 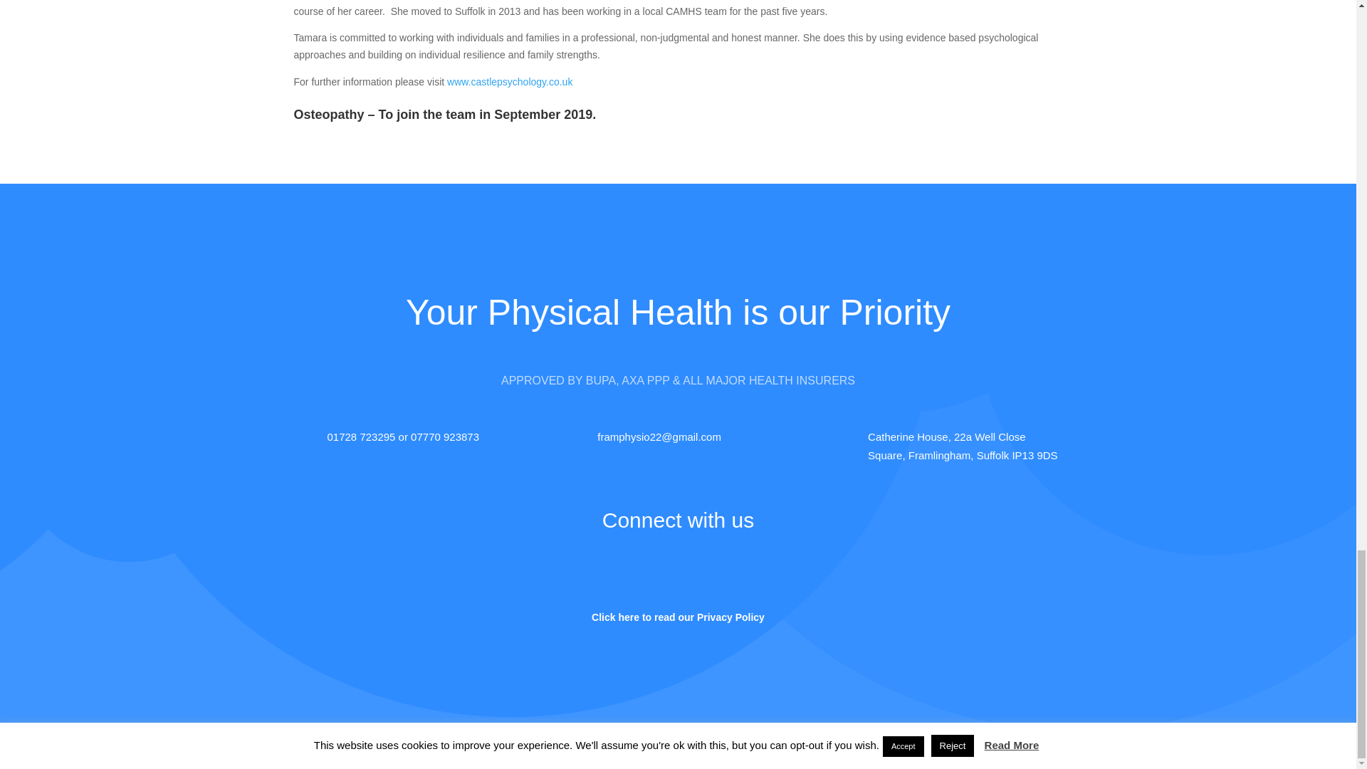 I want to click on www.castlepsychology.co.uk, so click(x=510, y=81).